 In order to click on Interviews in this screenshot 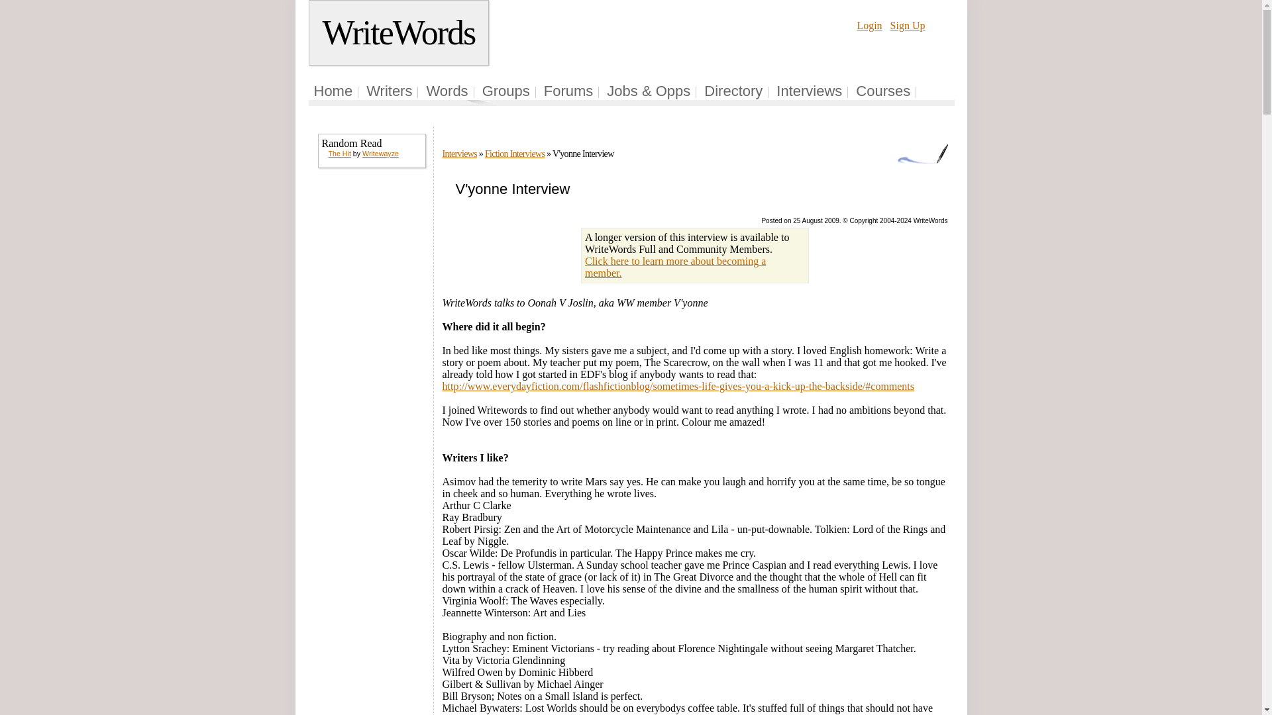, I will do `click(809, 91)`.